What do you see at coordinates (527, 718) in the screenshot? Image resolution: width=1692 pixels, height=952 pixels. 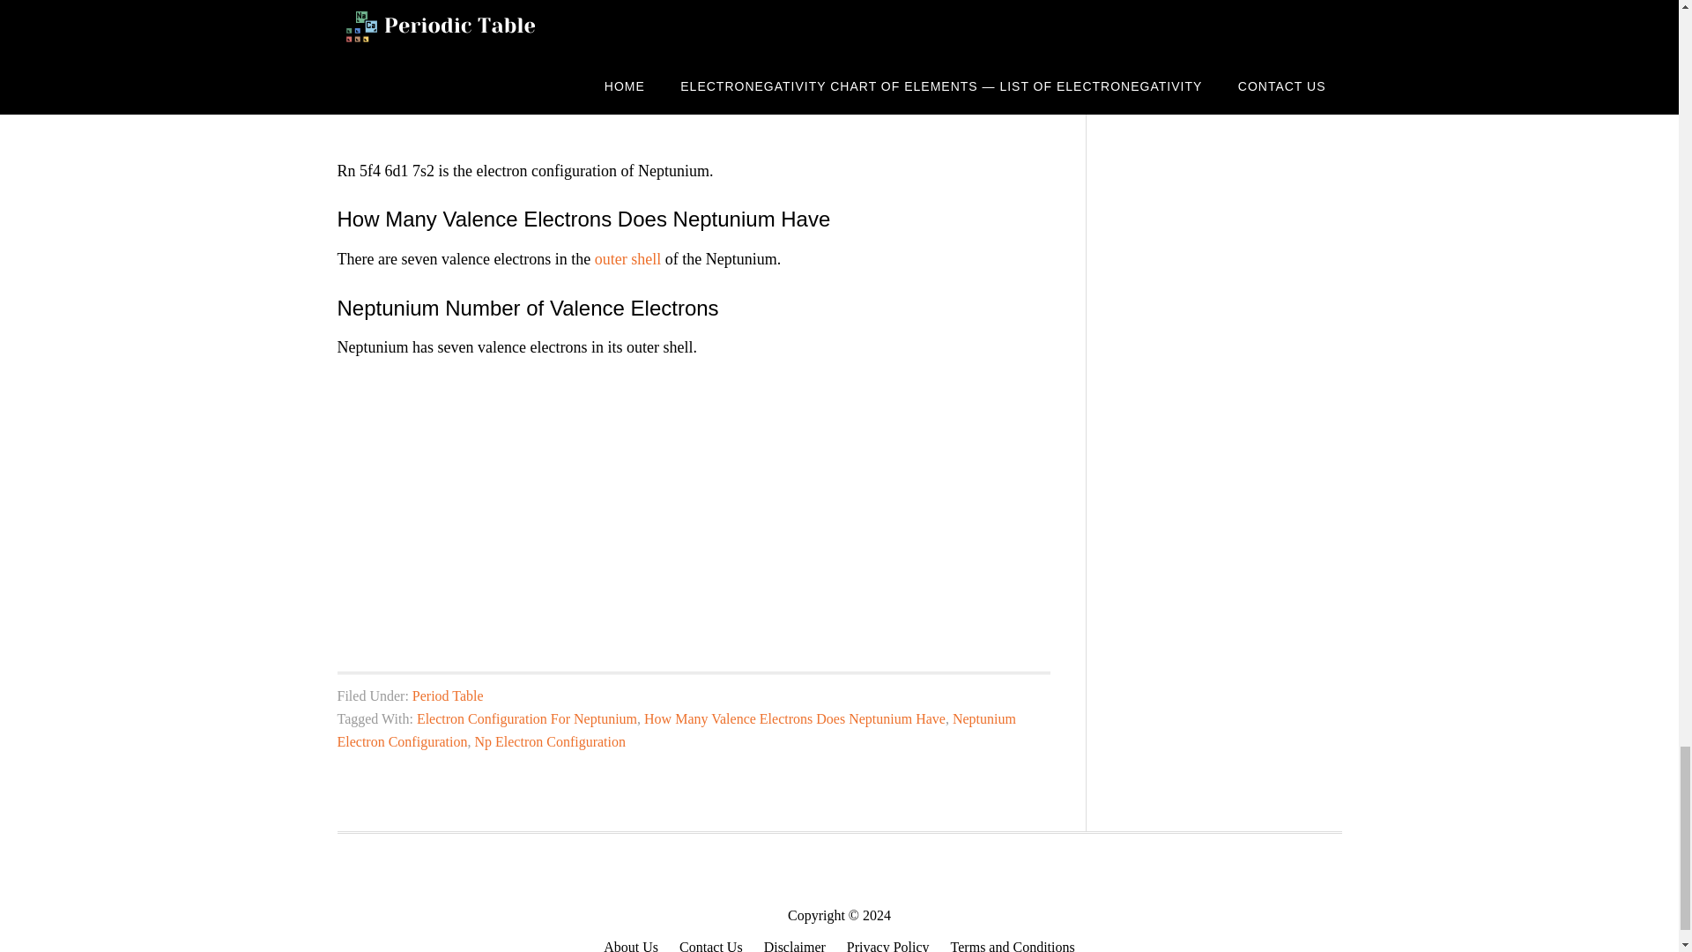 I see `Electron Configuration For Neptunium` at bounding box center [527, 718].